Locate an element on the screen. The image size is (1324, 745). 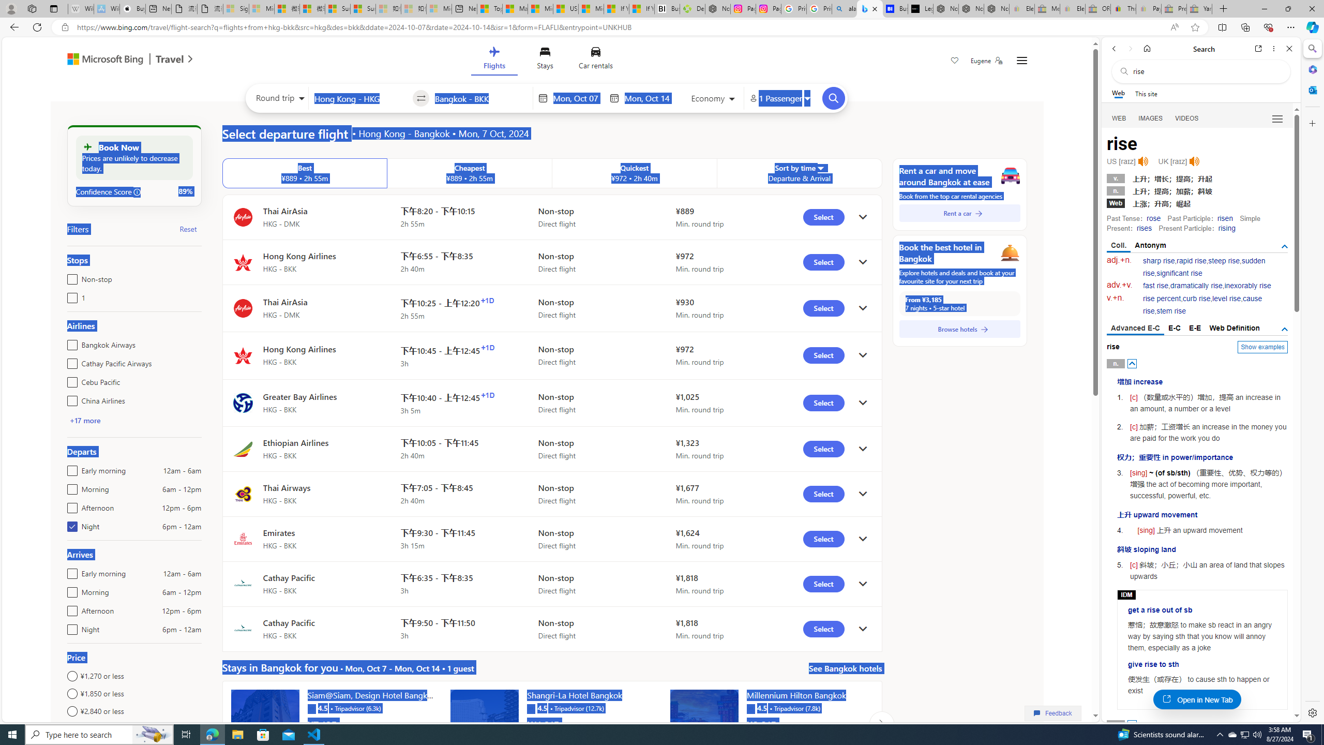
Info tooltip is located at coordinates (138, 192).